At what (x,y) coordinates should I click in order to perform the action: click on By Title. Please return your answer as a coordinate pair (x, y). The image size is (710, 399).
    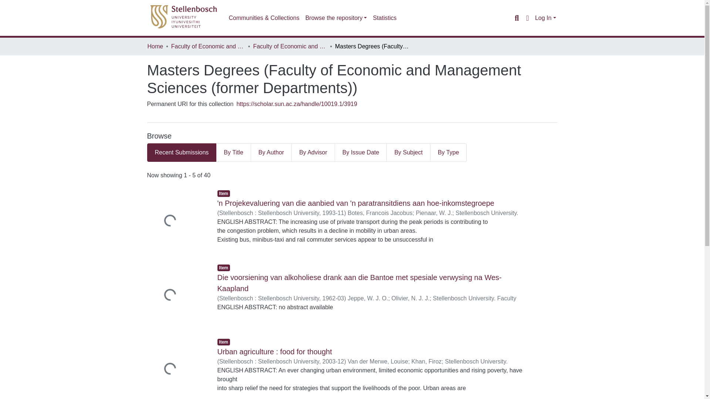
    Looking at the image, I should click on (233, 152).